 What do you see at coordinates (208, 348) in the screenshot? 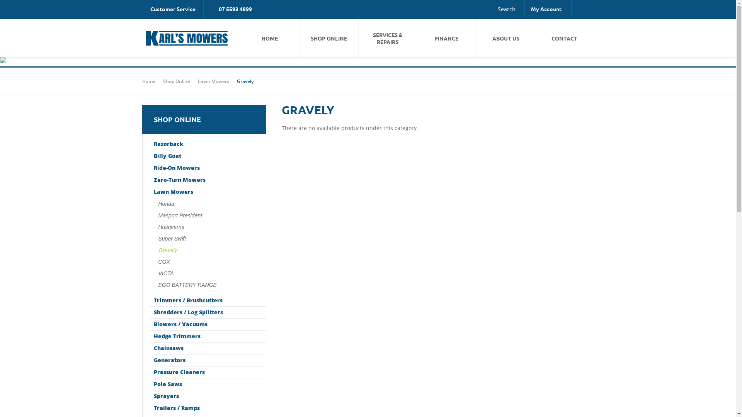
I see `Chainsaws` at bounding box center [208, 348].